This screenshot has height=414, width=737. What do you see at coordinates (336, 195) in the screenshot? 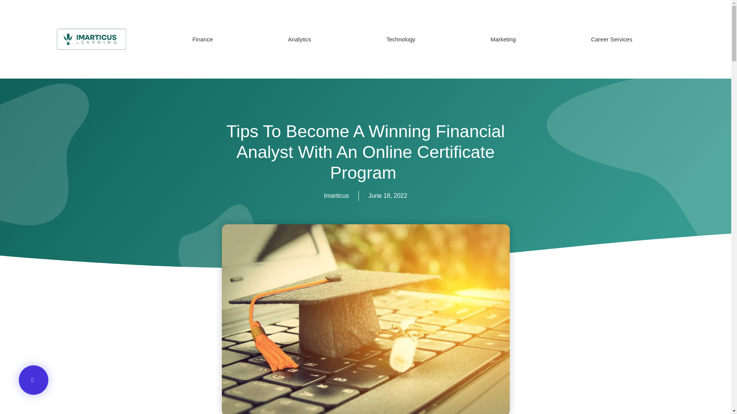
I see `Imarticus` at bounding box center [336, 195].